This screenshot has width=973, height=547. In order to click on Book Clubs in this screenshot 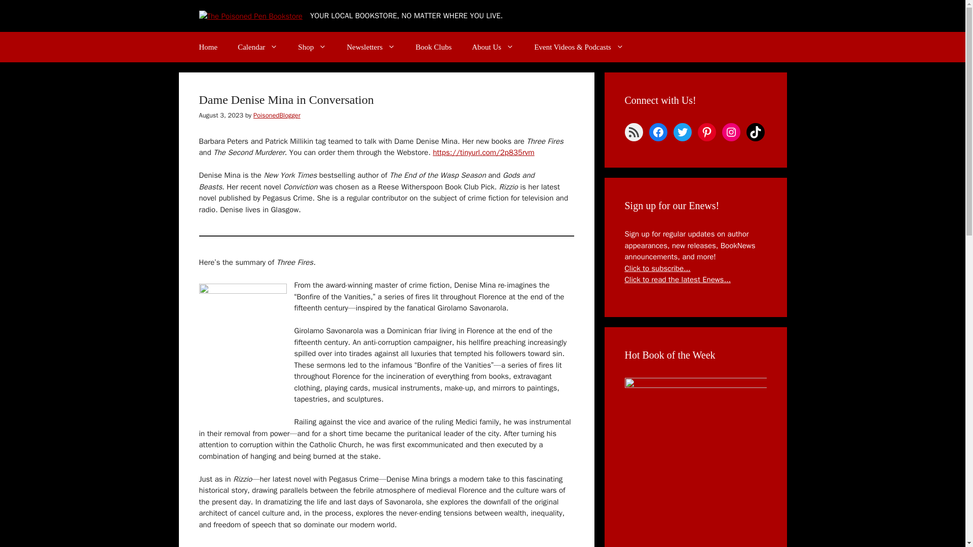, I will do `click(433, 47)`.